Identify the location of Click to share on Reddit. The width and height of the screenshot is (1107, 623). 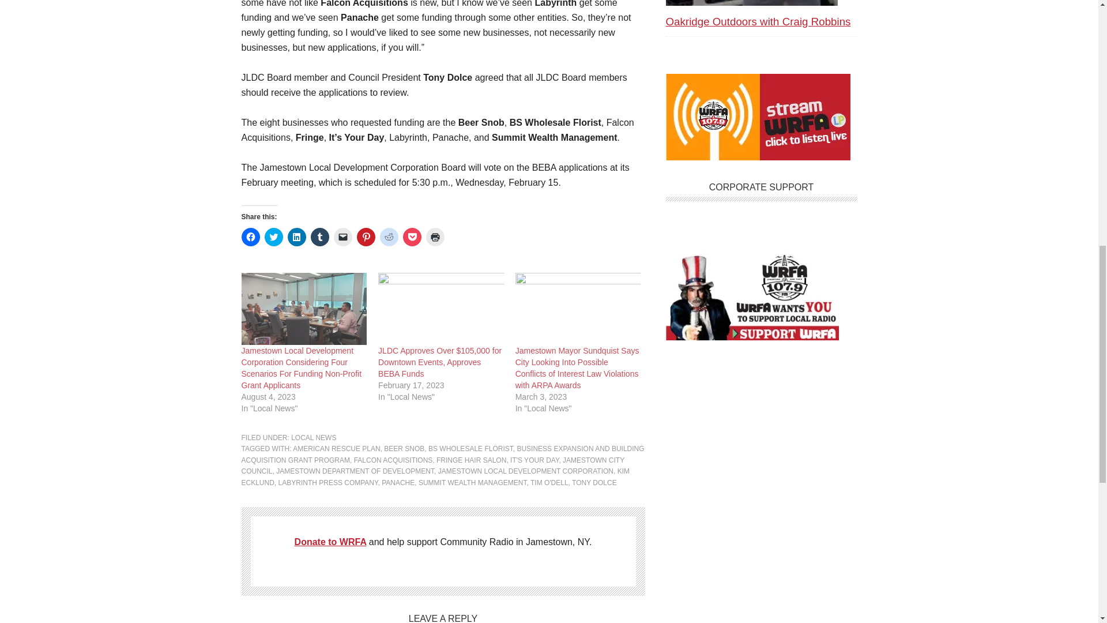
(389, 237).